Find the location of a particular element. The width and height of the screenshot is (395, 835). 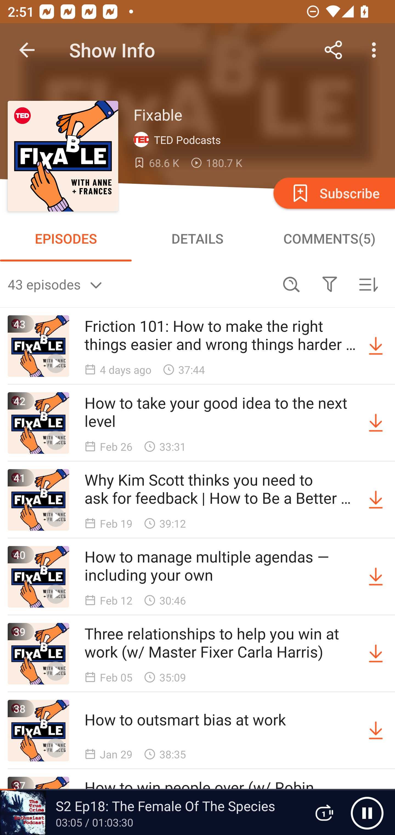

TED Podcasts is located at coordinates (179, 140).